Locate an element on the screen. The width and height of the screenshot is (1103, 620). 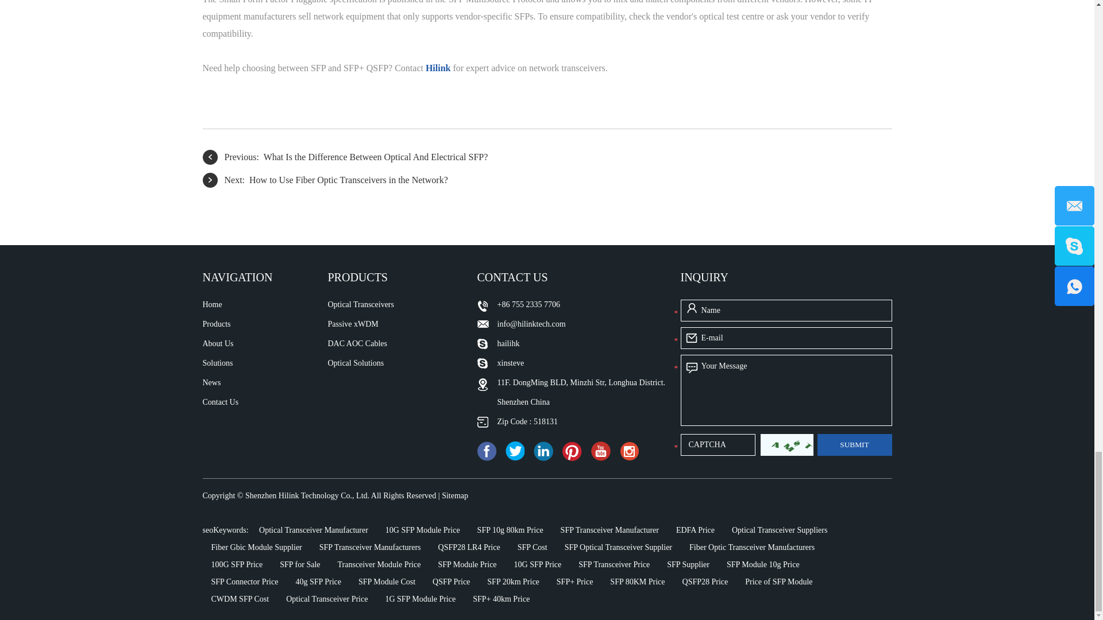
submit is located at coordinates (854, 444).